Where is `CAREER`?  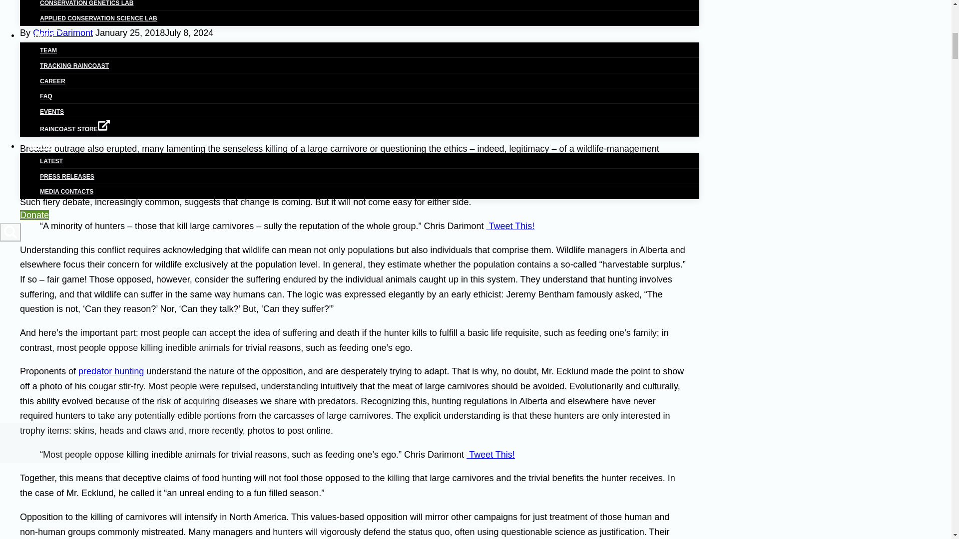 CAREER is located at coordinates (52, 81).